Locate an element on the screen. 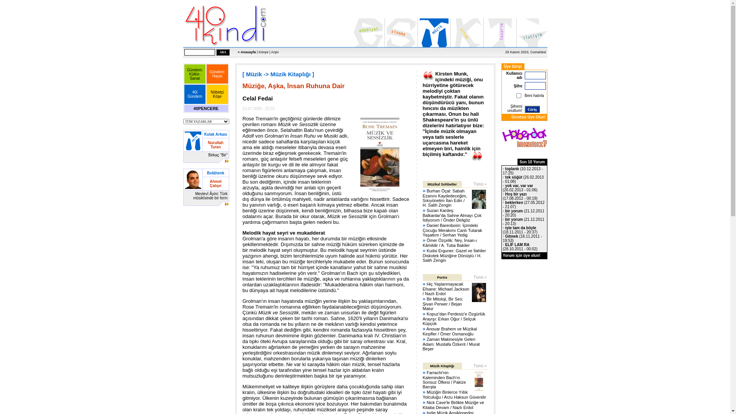  Kitap is located at coordinates (467, 33).